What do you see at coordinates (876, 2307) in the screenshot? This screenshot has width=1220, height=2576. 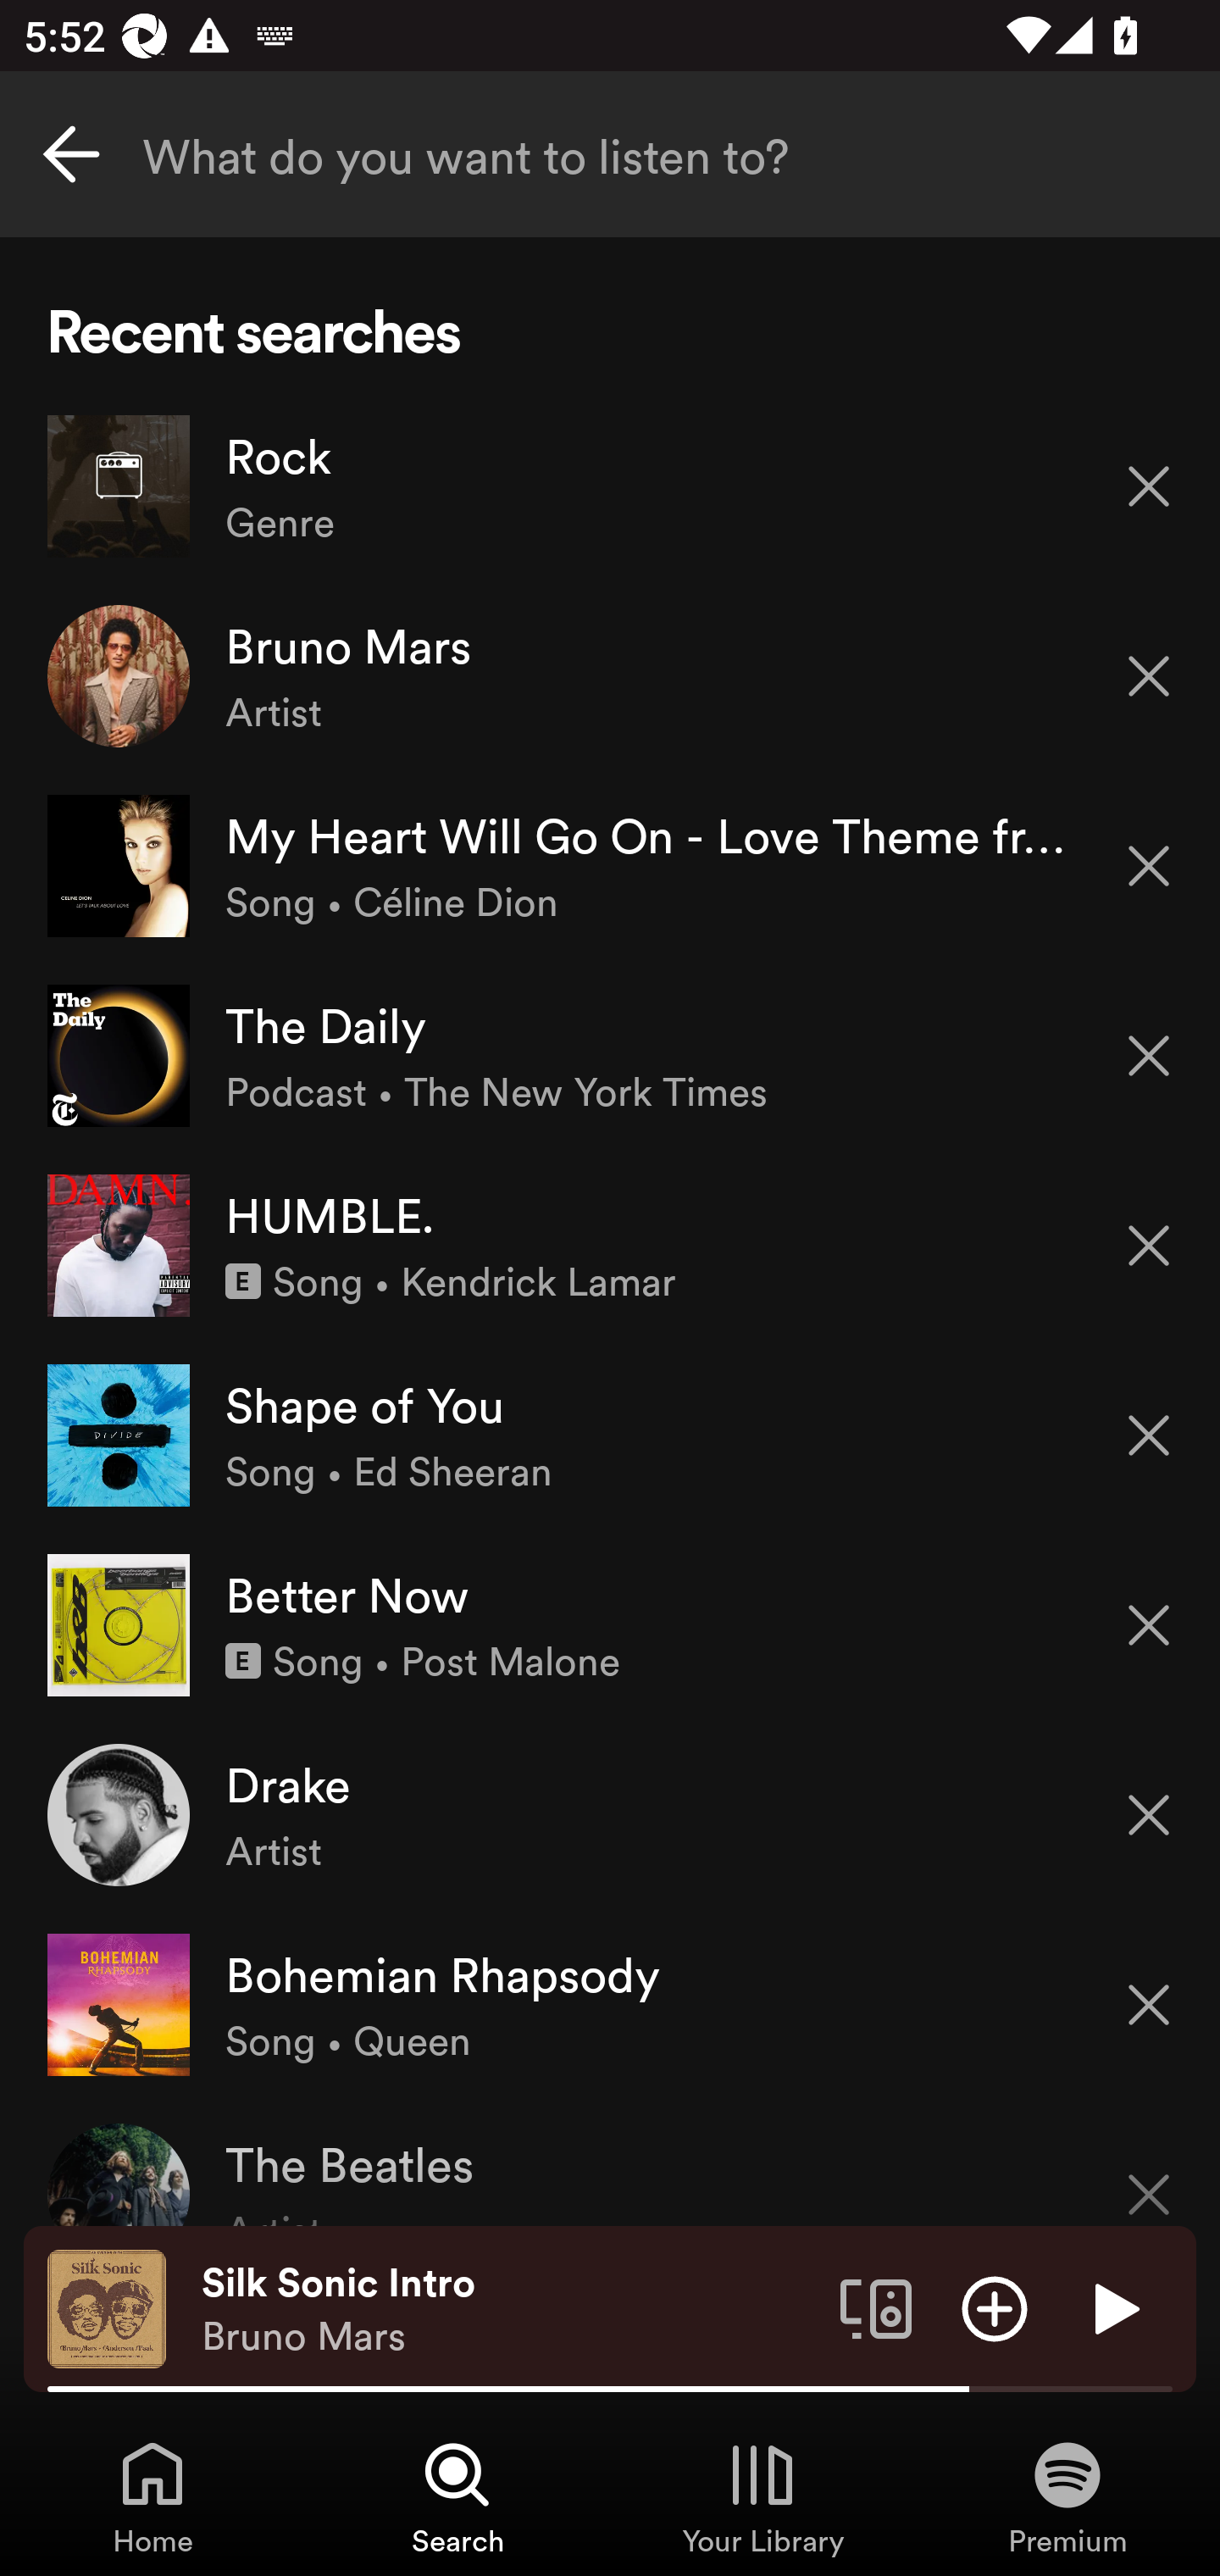 I see `Connect to a device. Opens the devices menu` at bounding box center [876, 2307].